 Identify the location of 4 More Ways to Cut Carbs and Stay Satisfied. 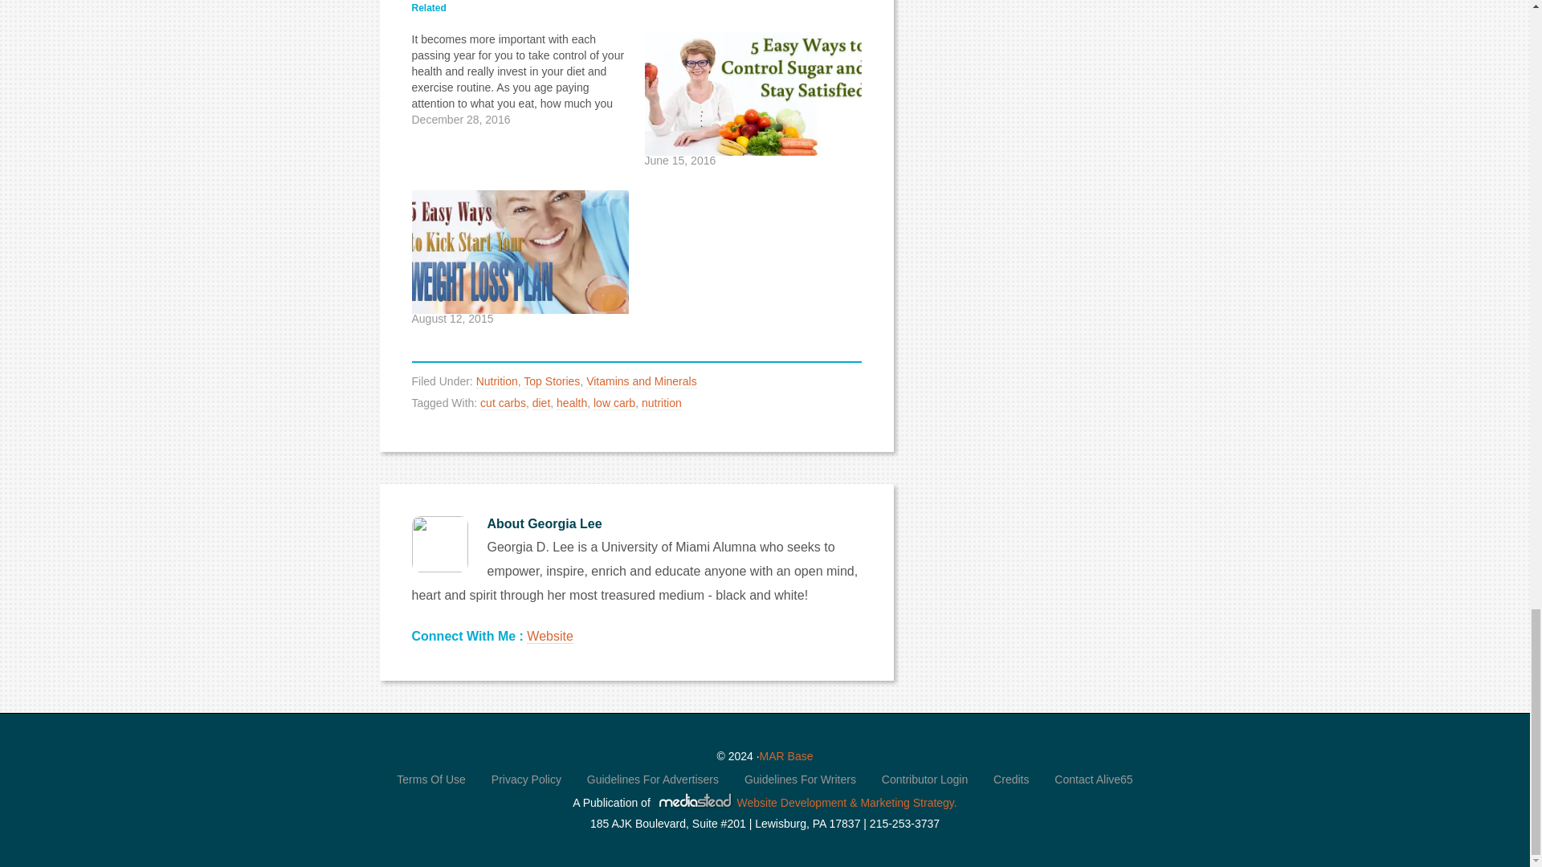
(528, 79).